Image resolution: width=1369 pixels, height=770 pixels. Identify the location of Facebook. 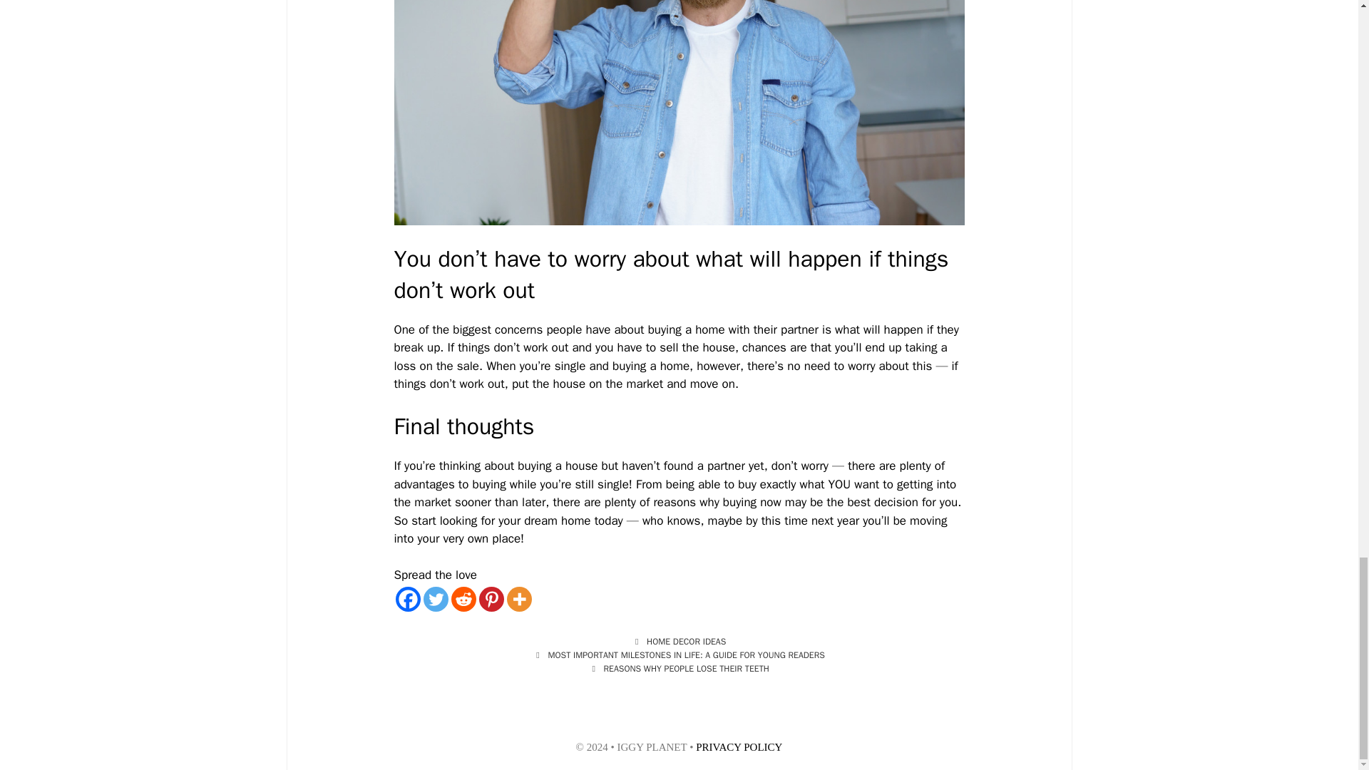
(408, 599).